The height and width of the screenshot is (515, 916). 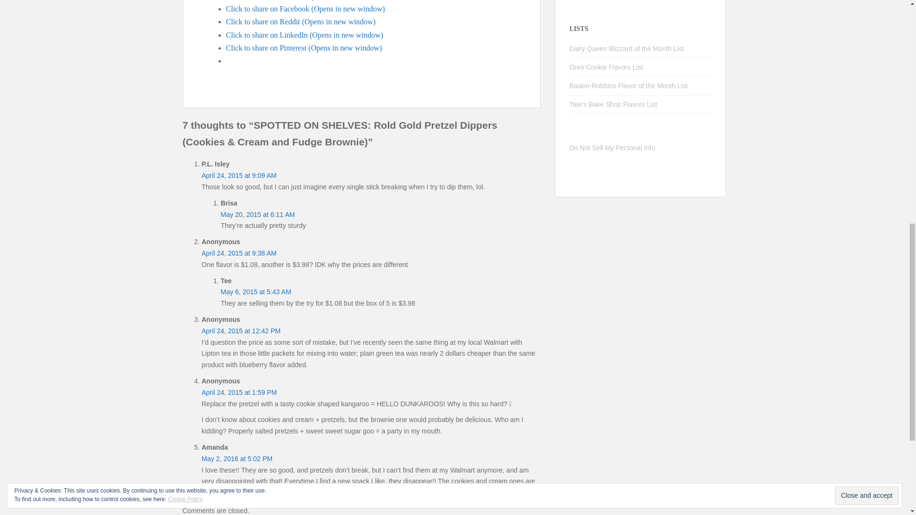 I want to click on April 24, 2015 at 9:38 AM, so click(x=239, y=253).